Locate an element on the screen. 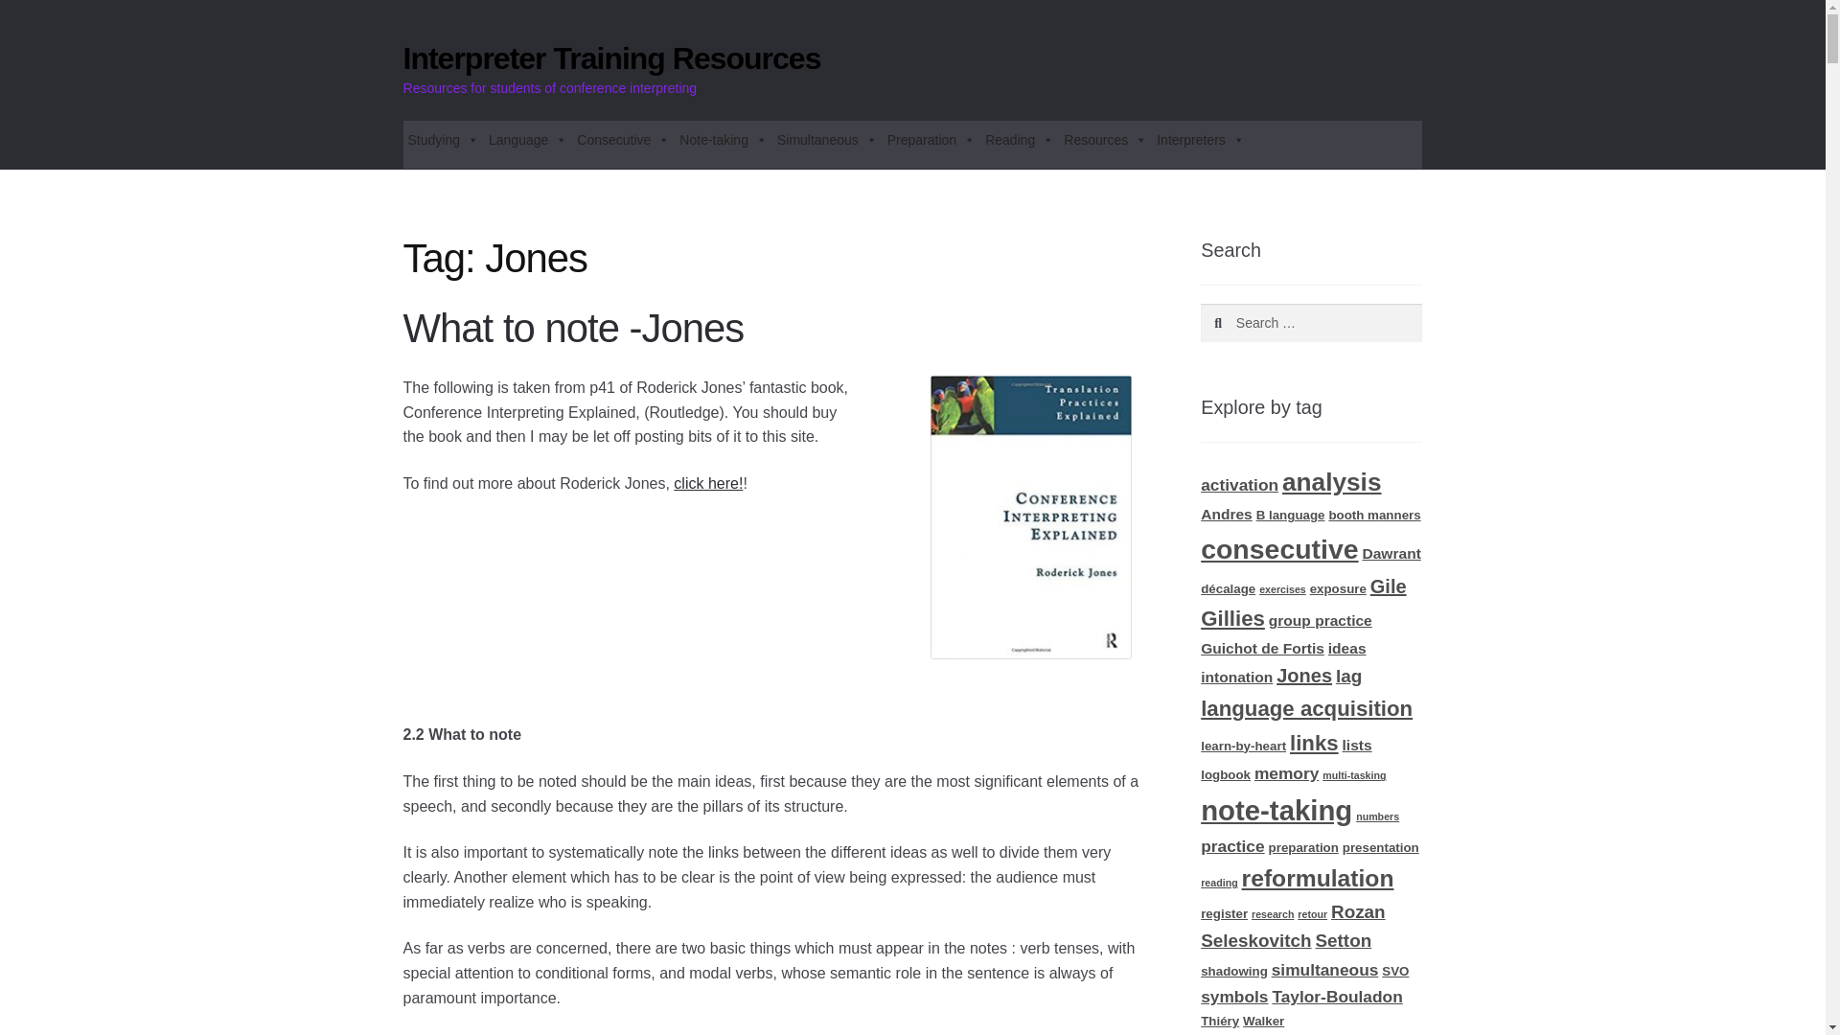  Studying is located at coordinates (443, 140).